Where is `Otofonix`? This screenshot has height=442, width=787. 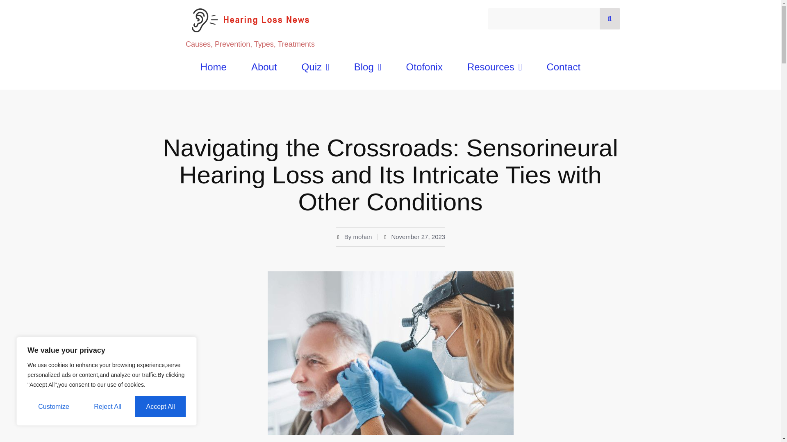 Otofonix is located at coordinates (425, 67).